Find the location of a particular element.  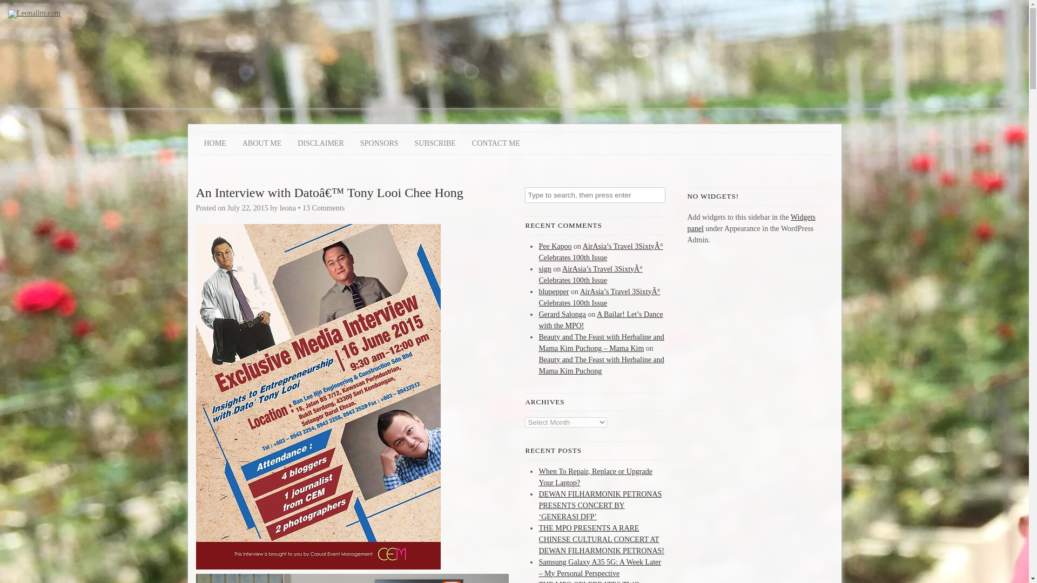

HOME is located at coordinates (215, 144).